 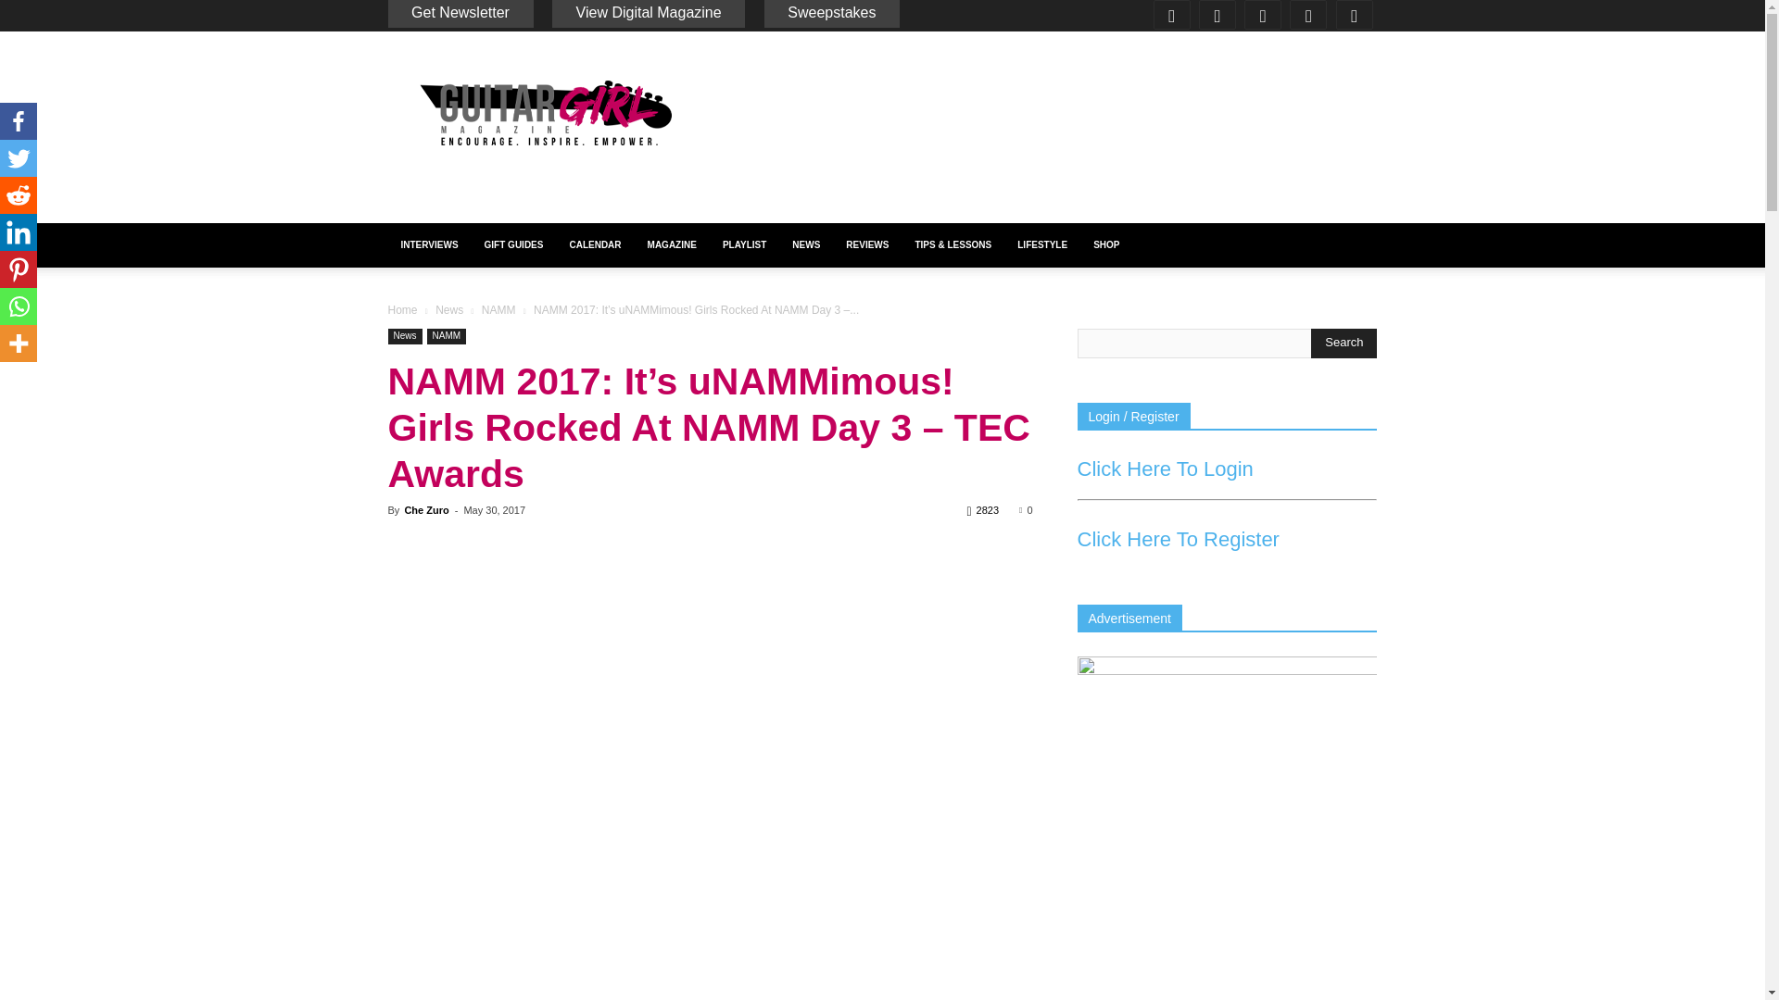 I want to click on Search, so click(x=1344, y=343).